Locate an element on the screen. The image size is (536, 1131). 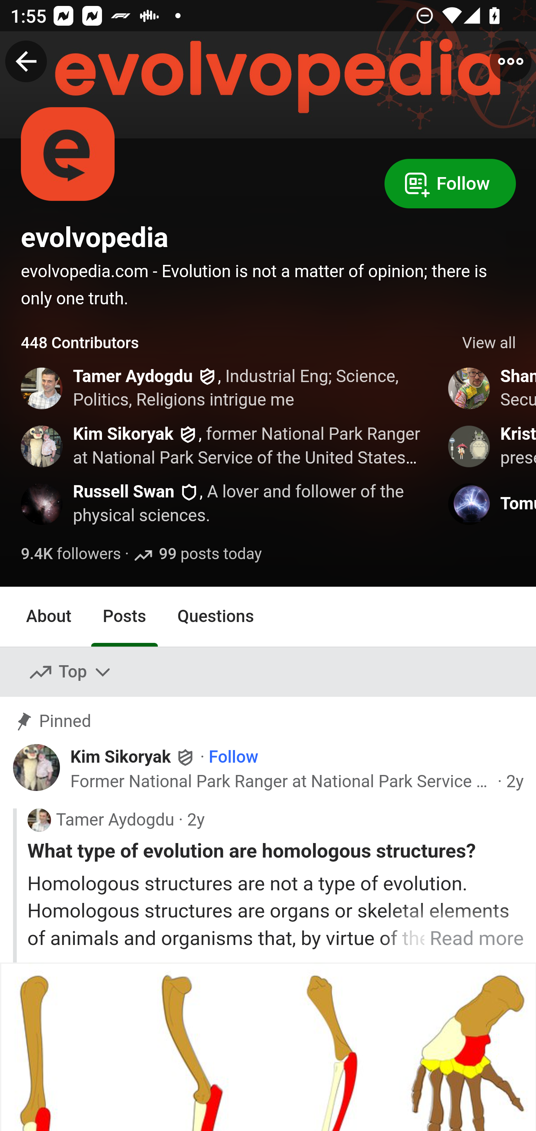
View all is located at coordinates (489, 343).